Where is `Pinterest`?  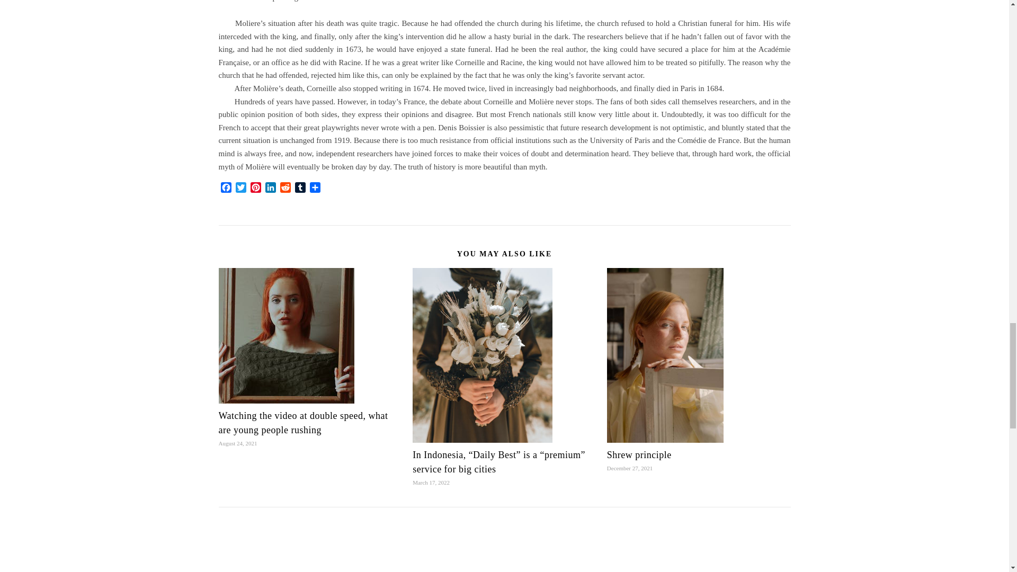
Pinterest is located at coordinates (255, 189).